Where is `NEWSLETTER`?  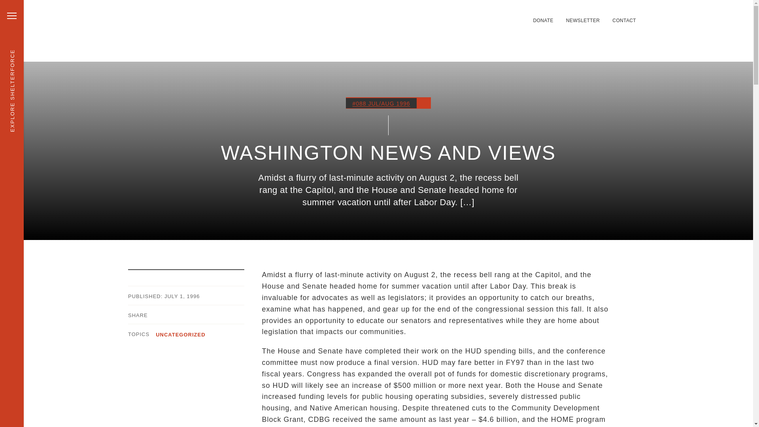 NEWSLETTER is located at coordinates (583, 21).